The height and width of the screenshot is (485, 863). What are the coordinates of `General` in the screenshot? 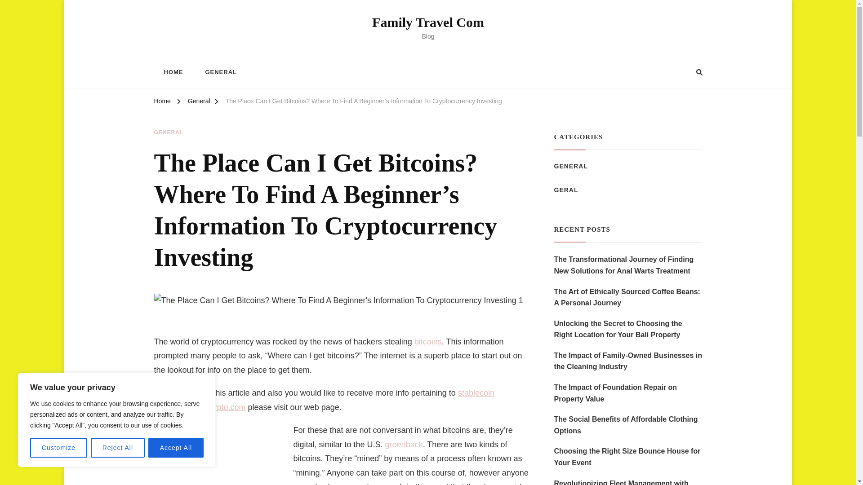 It's located at (199, 102).